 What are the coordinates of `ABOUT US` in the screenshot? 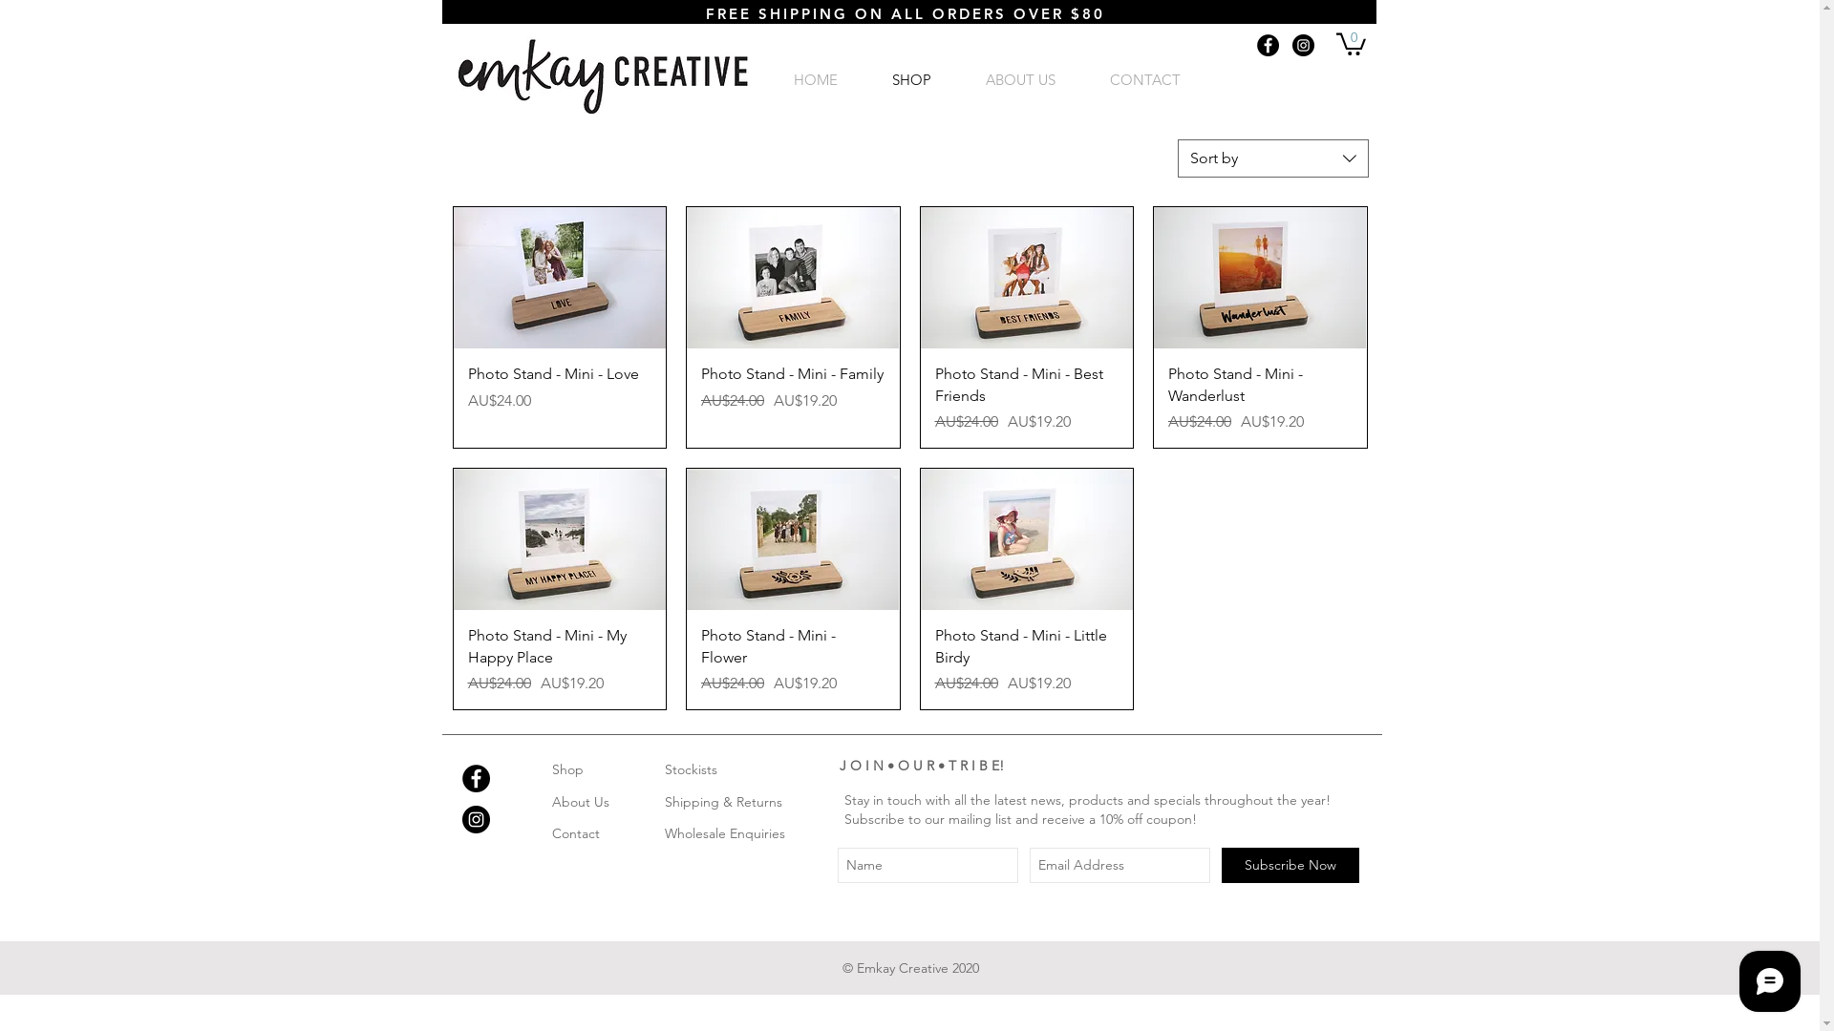 It's located at (1021, 80).